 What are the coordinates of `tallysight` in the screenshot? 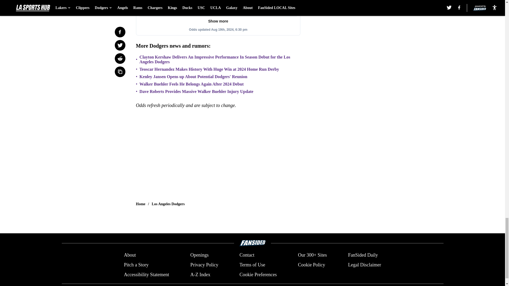 It's located at (218, 18).